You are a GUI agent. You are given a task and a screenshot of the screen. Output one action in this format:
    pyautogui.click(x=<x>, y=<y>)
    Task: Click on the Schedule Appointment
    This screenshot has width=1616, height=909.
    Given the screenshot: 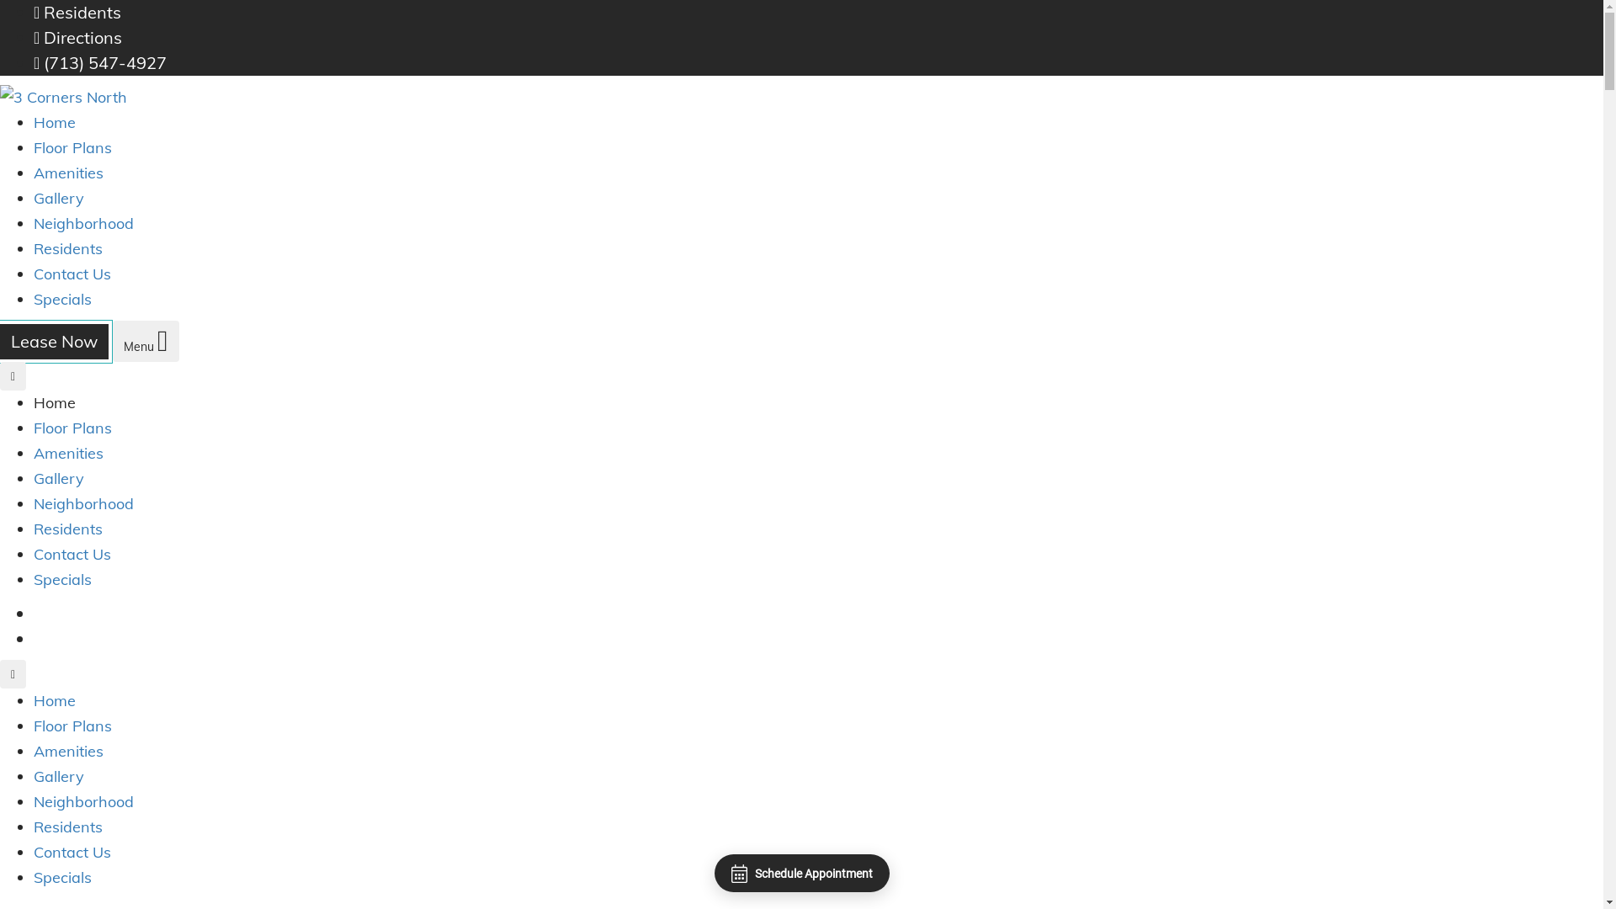 What is the action you would take?
    pyautogui.click(x=801, y=874)
    